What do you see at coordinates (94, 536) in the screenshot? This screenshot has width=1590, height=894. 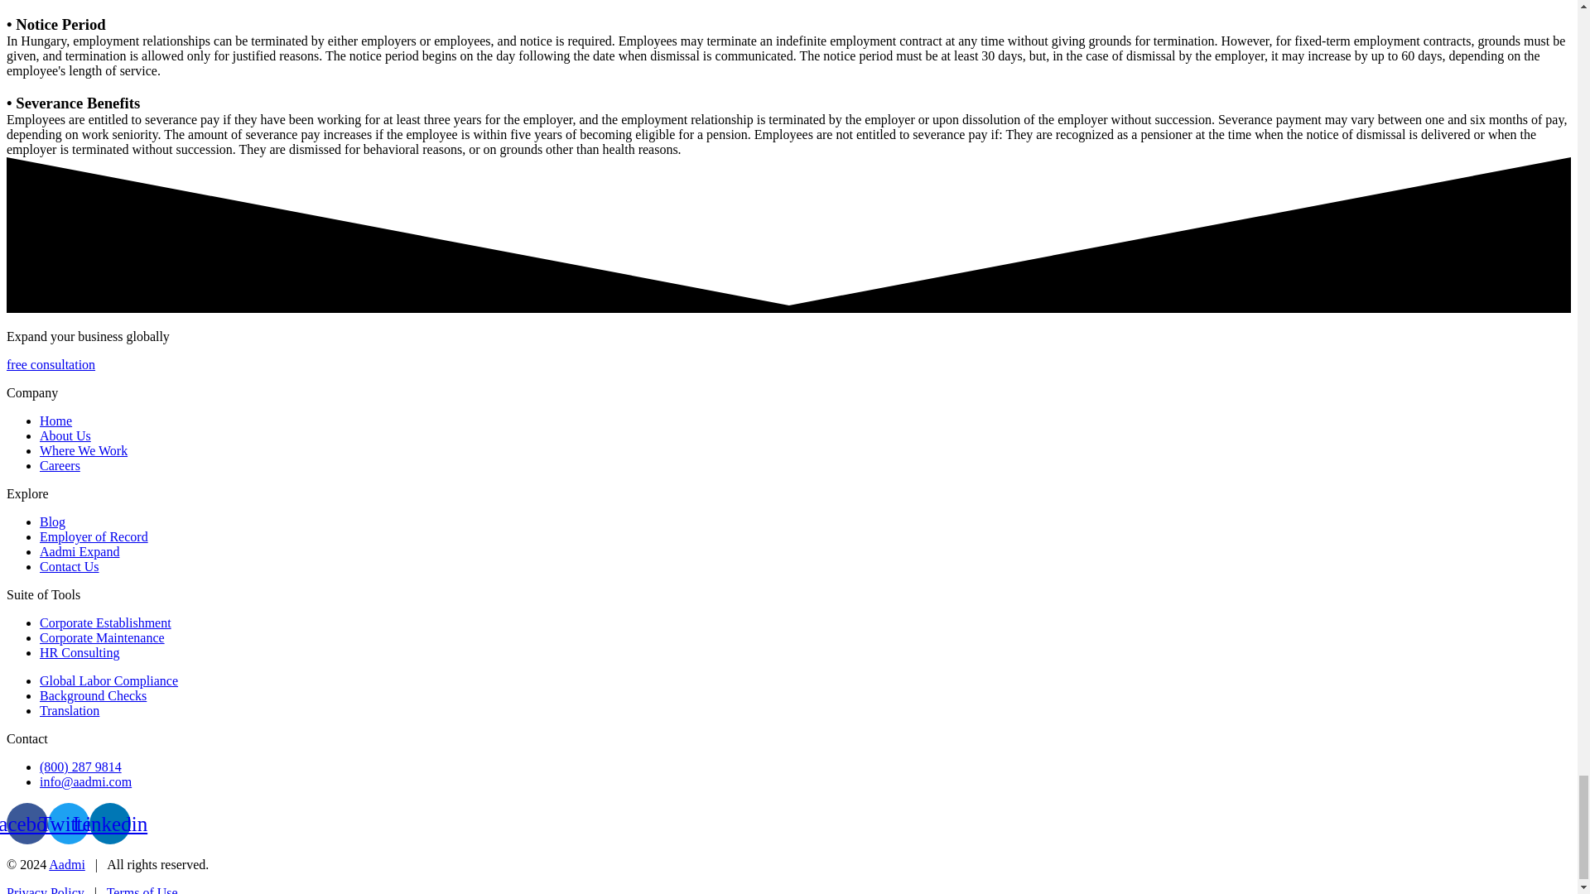 I see `Employer of Record` at bounding box center [94, 536].